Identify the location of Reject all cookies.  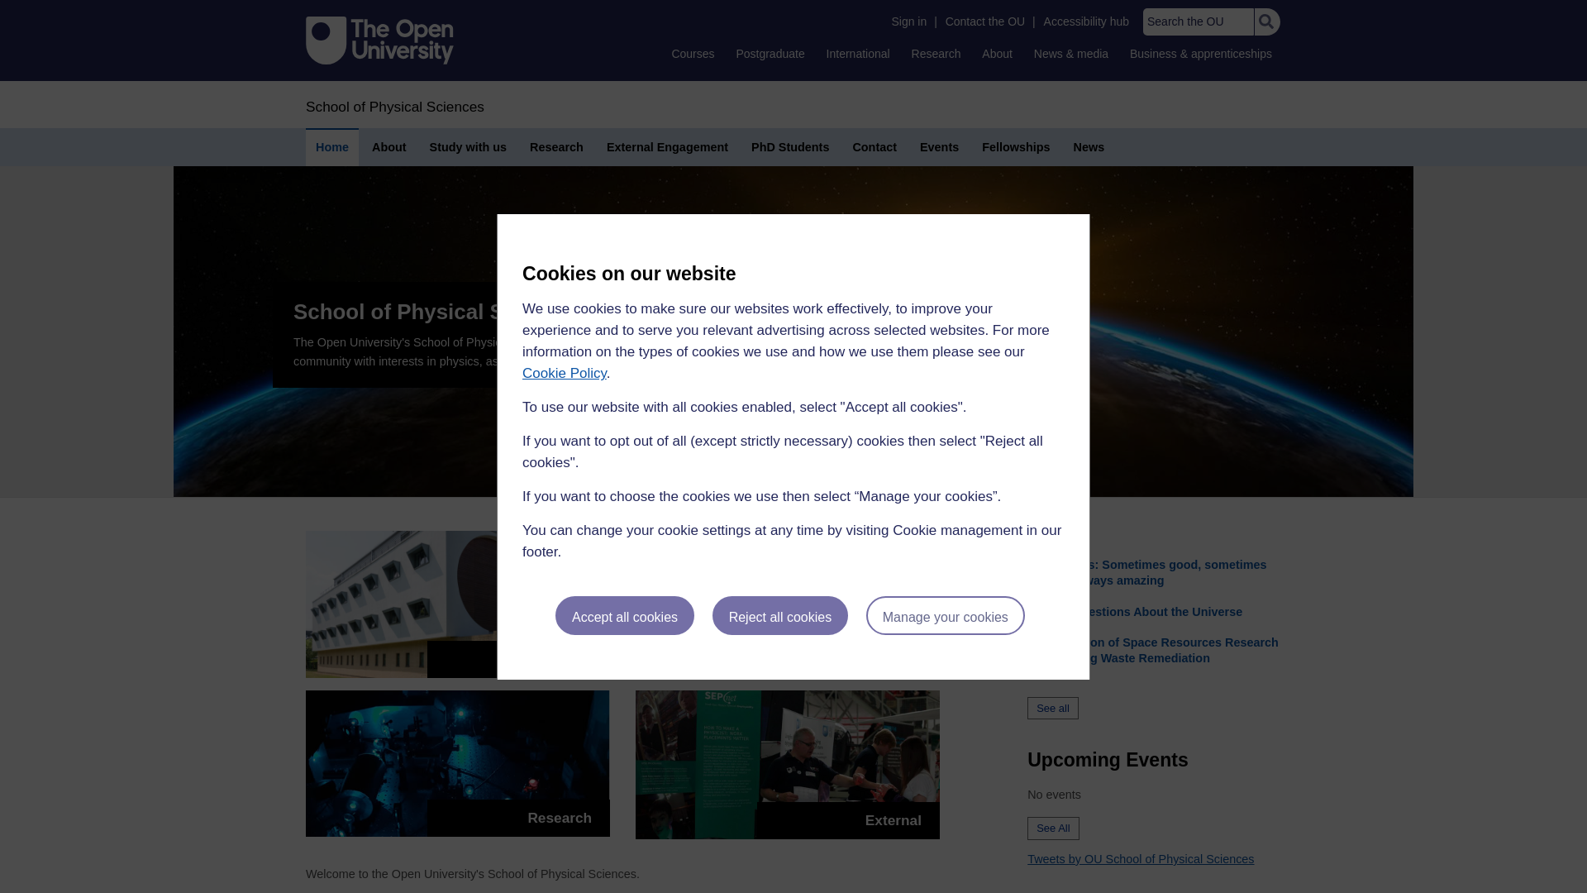
(780, 615).